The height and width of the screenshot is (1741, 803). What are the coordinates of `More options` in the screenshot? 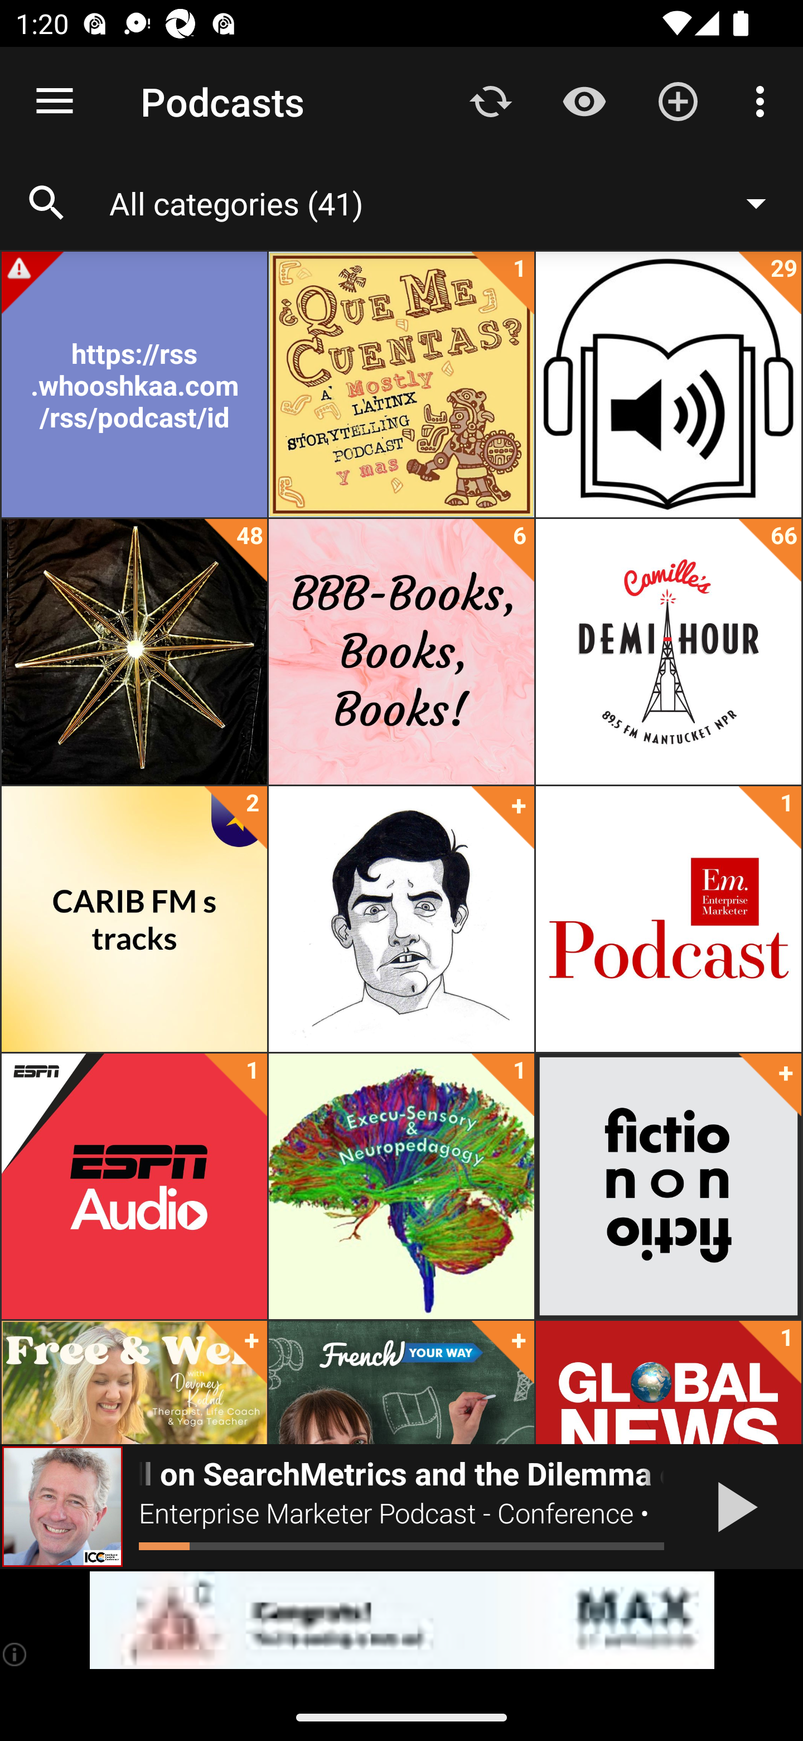 It's located at (764, 100).